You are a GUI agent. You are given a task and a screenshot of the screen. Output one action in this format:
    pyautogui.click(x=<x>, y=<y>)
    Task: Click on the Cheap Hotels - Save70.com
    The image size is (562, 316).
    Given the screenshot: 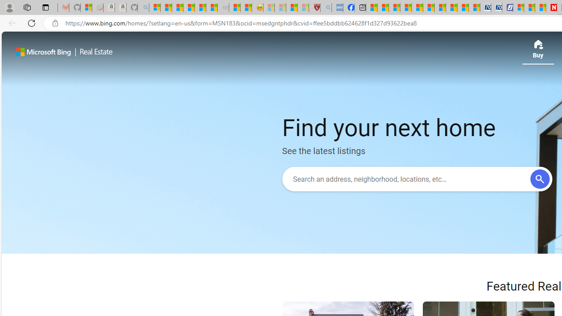 What is the action you would take?
    pyautogui.click(x=496, y=8)
    